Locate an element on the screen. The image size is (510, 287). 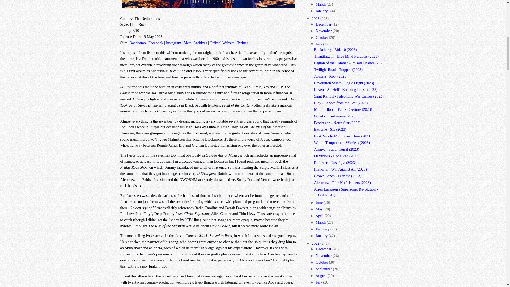
Facebook is located at coordinates (156, 43).